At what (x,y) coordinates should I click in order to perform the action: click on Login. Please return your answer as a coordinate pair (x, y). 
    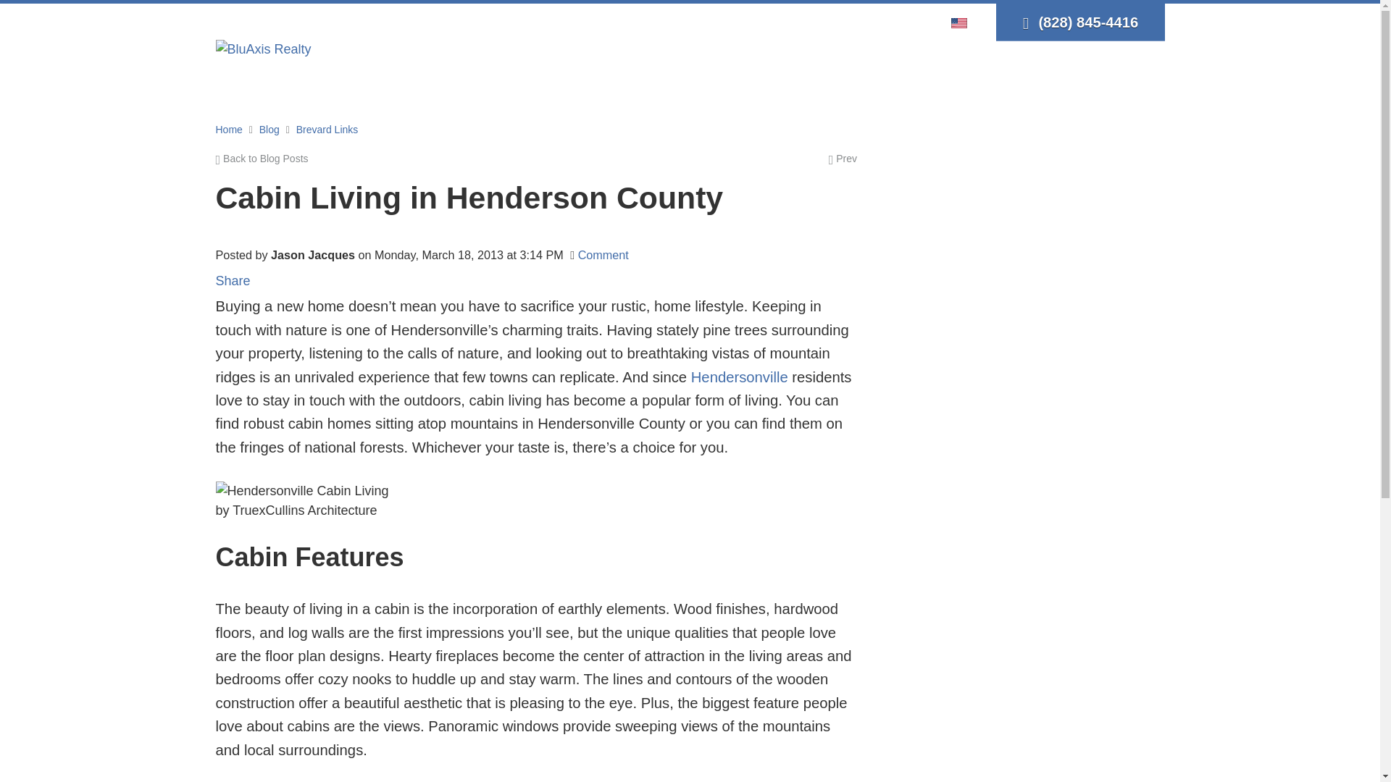
    Looking at the image, I should click on (833, 22).